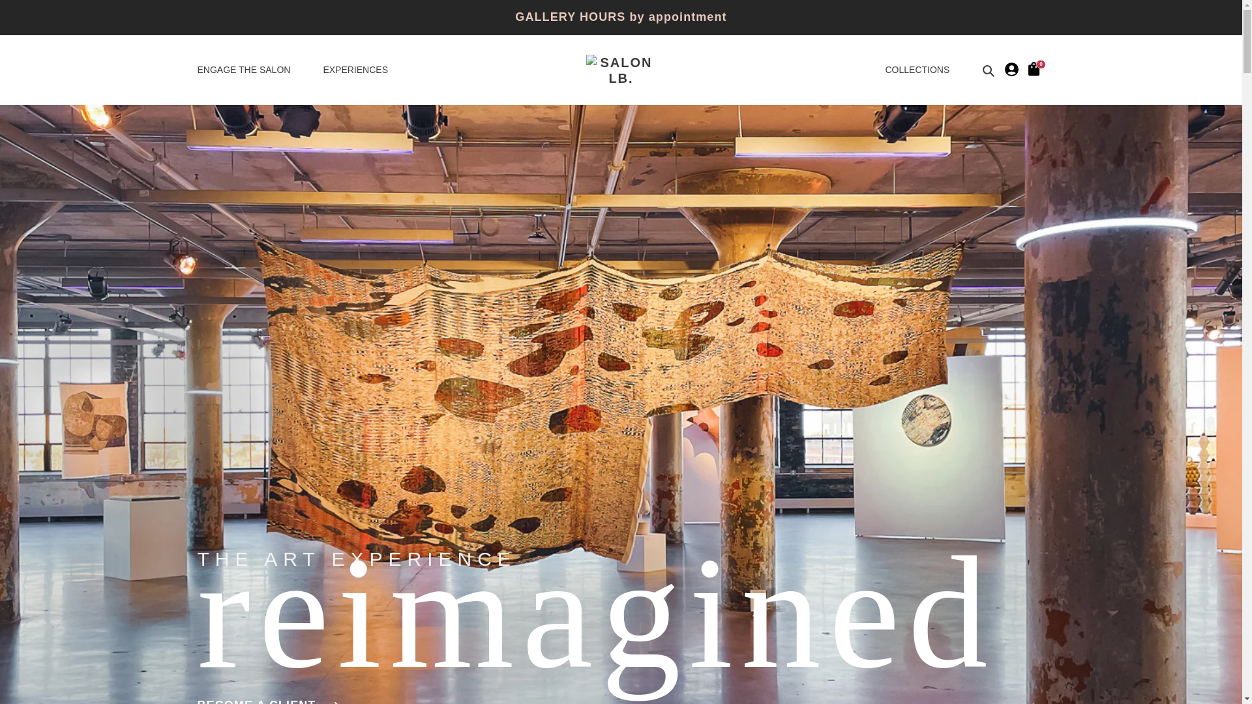 This screenshot has width=1252, height=704. Describe the element at coordinates (1036, 68) in the screenshot. I see `1` at that location.